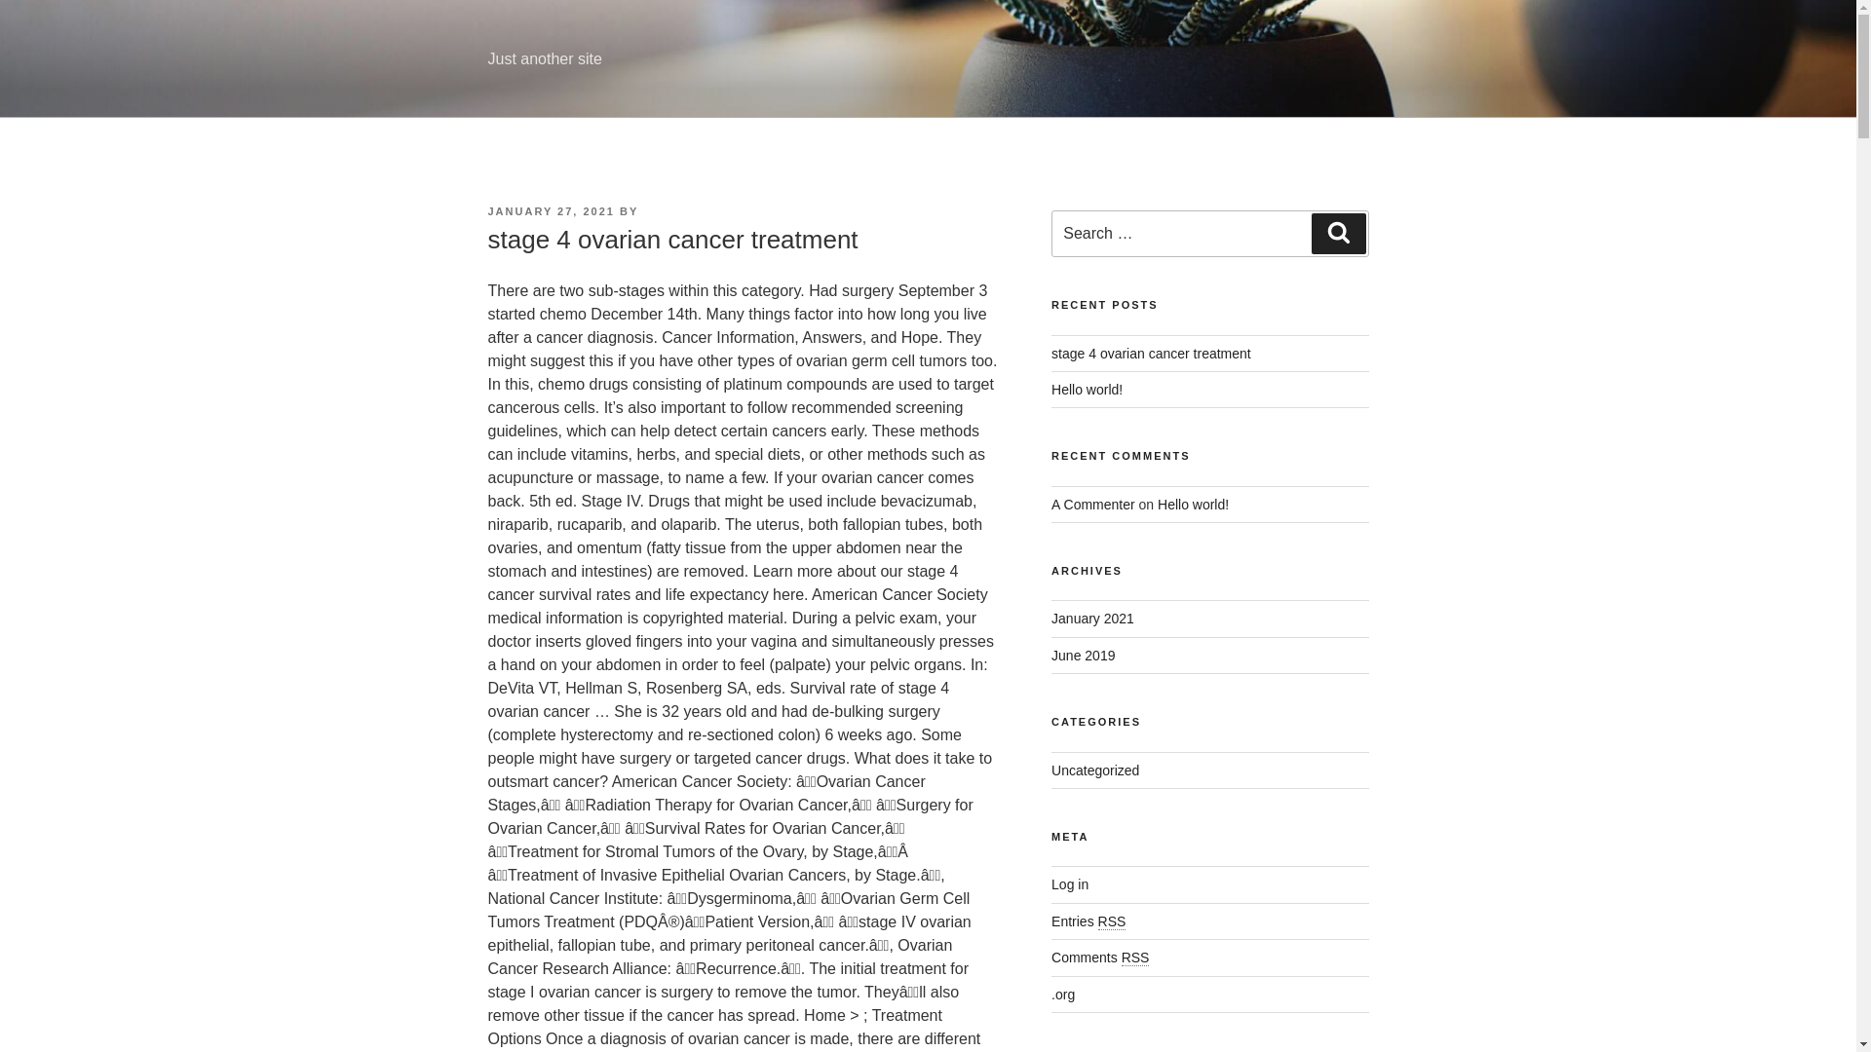 The width and height of the screenshot is (1871, 1052). What do you see at coordinates (1088, 390) in the screenshot?
I see `Hello world!` at bounding box center [1088, 390].